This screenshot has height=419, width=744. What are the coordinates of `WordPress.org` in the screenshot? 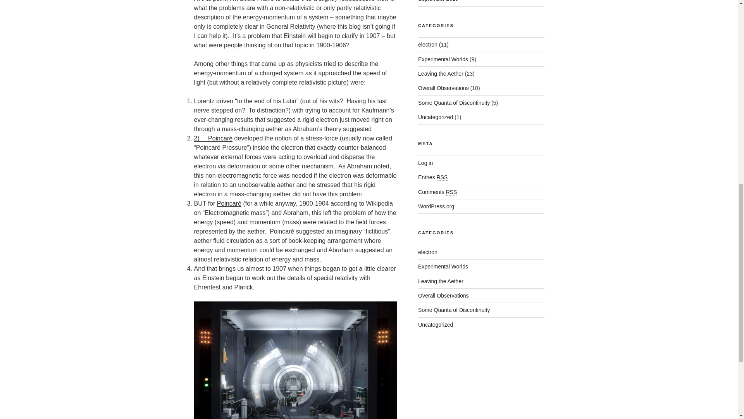 It's located at (436, 206).